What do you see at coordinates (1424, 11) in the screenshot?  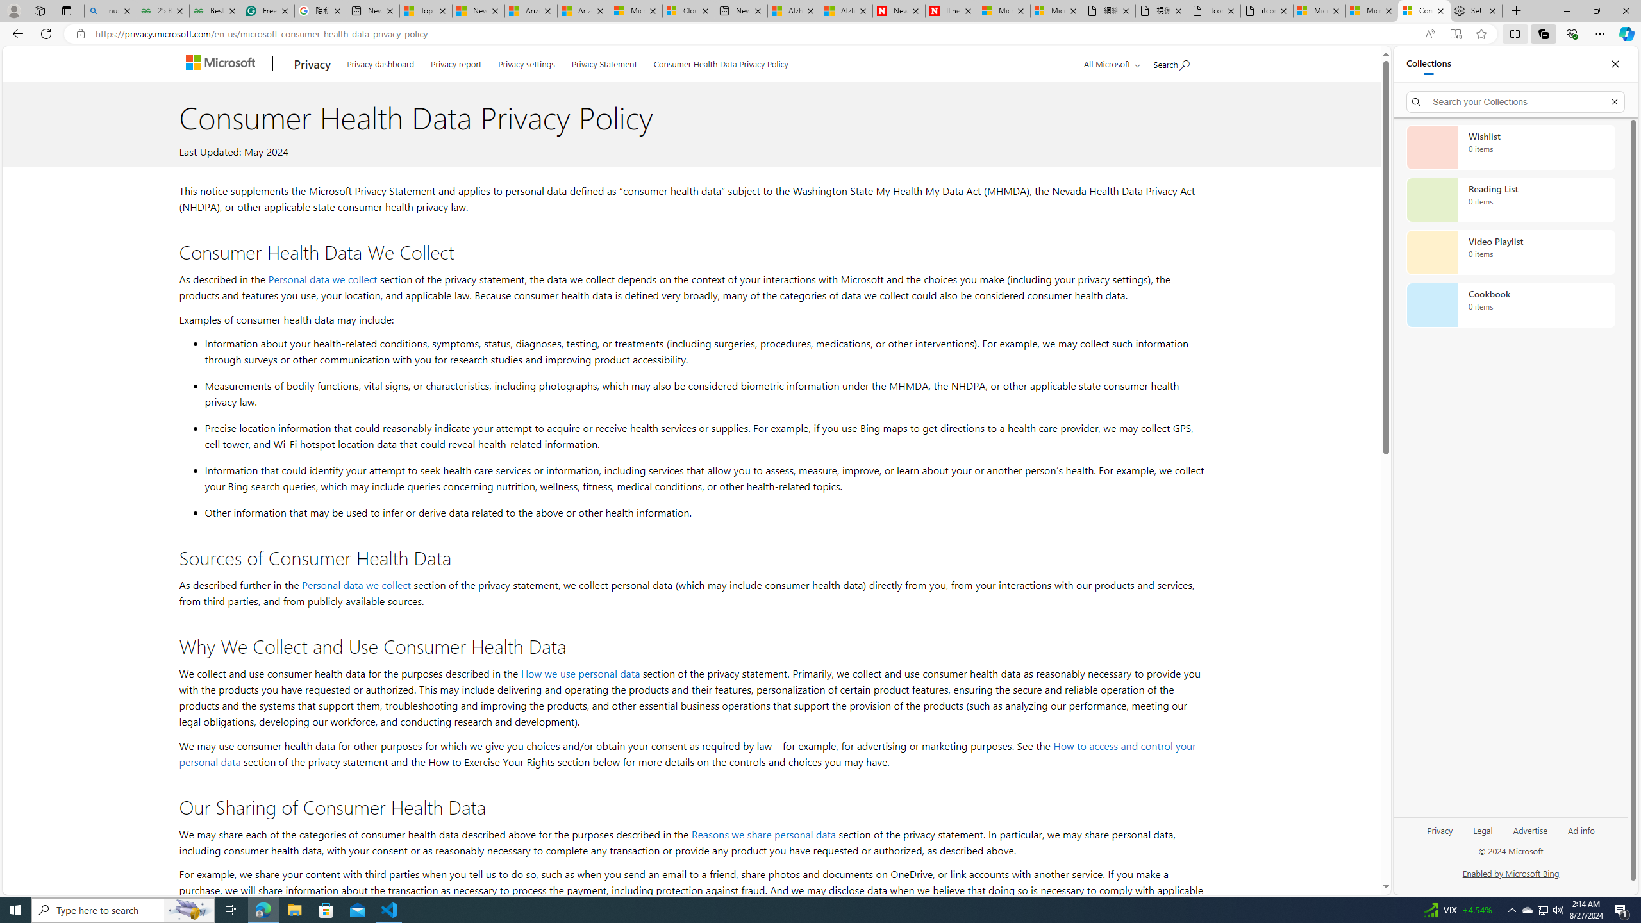 I see `Consumer Health Data Privacy Policy` at bounding box center [1424, 11].